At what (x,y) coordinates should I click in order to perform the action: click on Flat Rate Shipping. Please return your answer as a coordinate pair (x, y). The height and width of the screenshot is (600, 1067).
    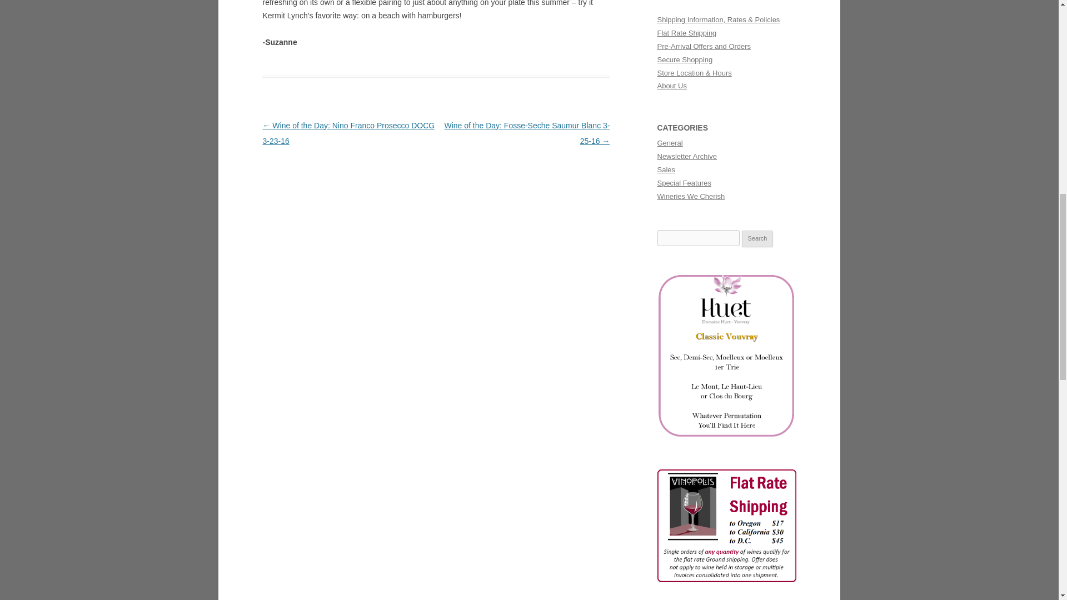
    Looking at the image, I should click on (686, 32).